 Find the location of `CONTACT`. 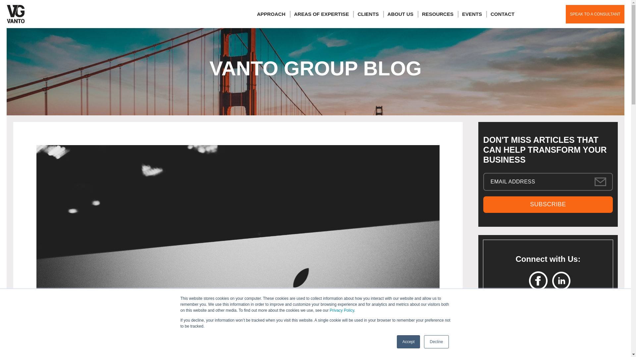

CONTACT is located at coordinates (502, 14).